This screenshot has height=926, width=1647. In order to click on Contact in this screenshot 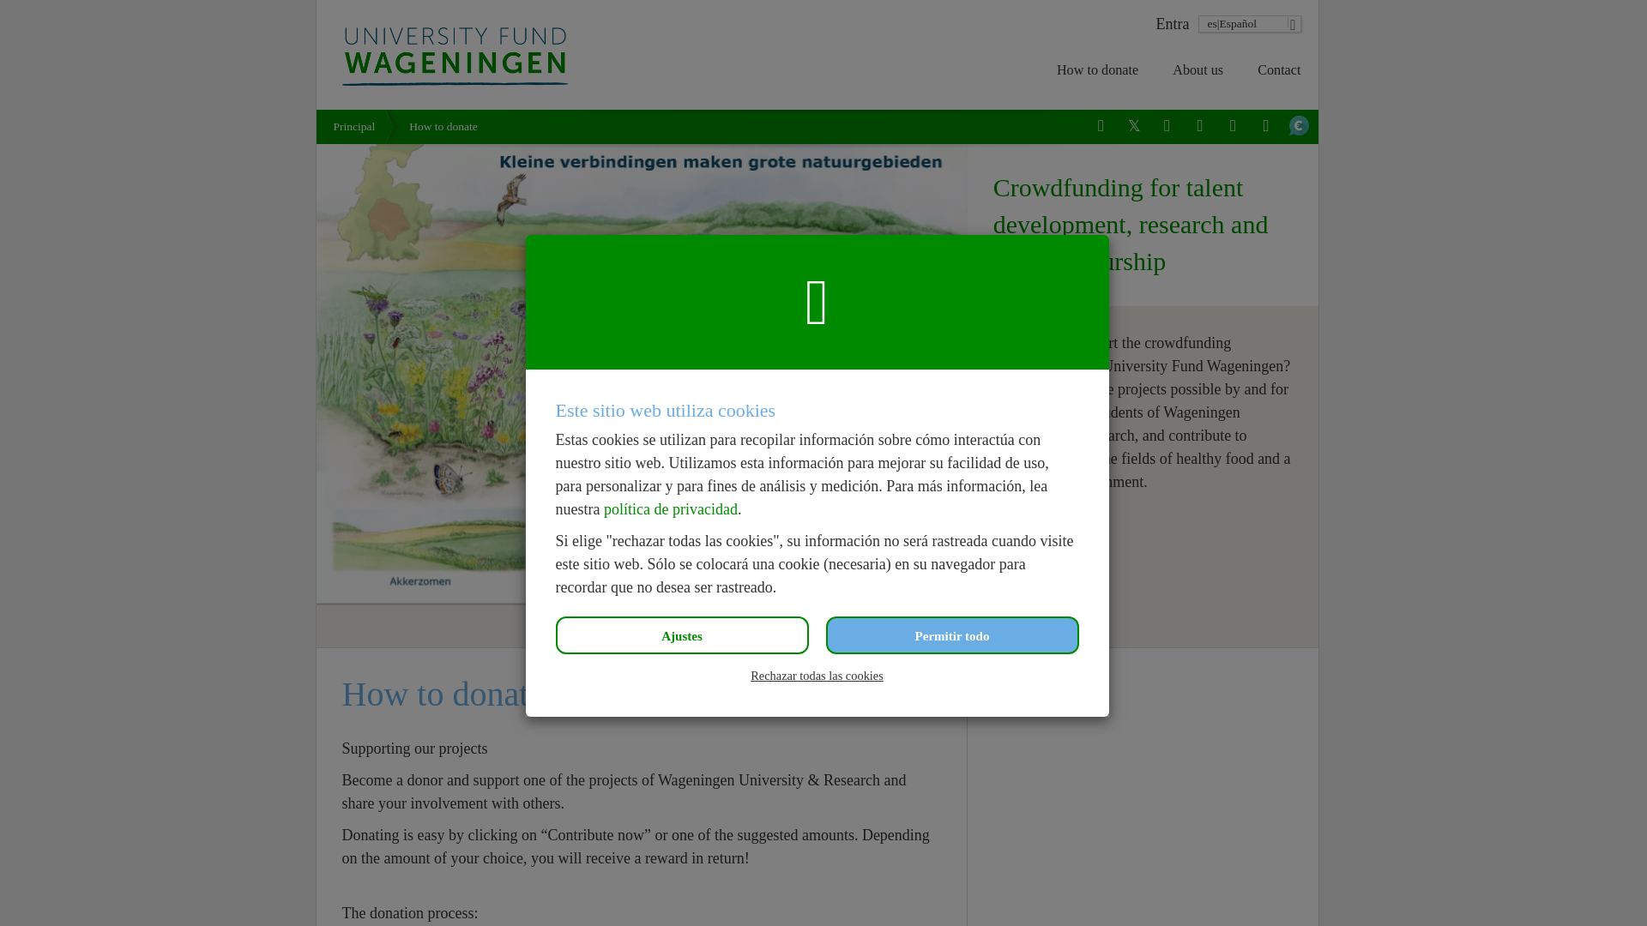, I will do `click(1278, 70)`.